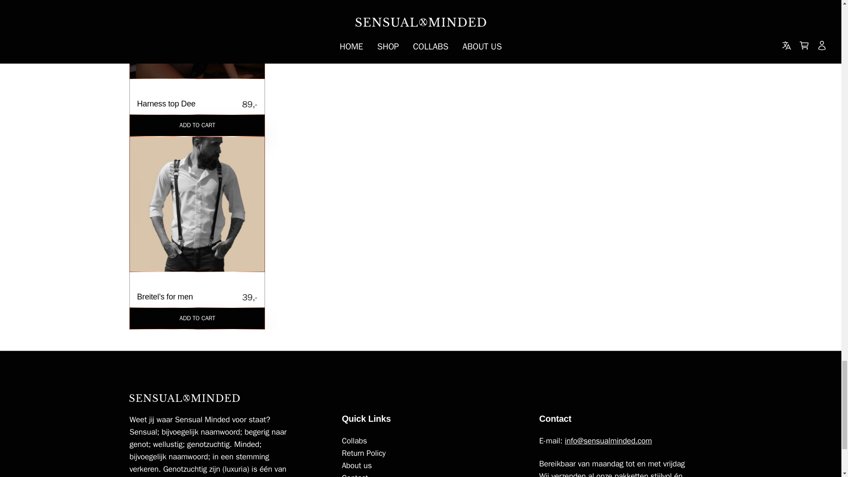 The image size is (848, 477). Describe the element at coordinates (428, 474) in the screenshot. I see `ADD TO CART` at that location.